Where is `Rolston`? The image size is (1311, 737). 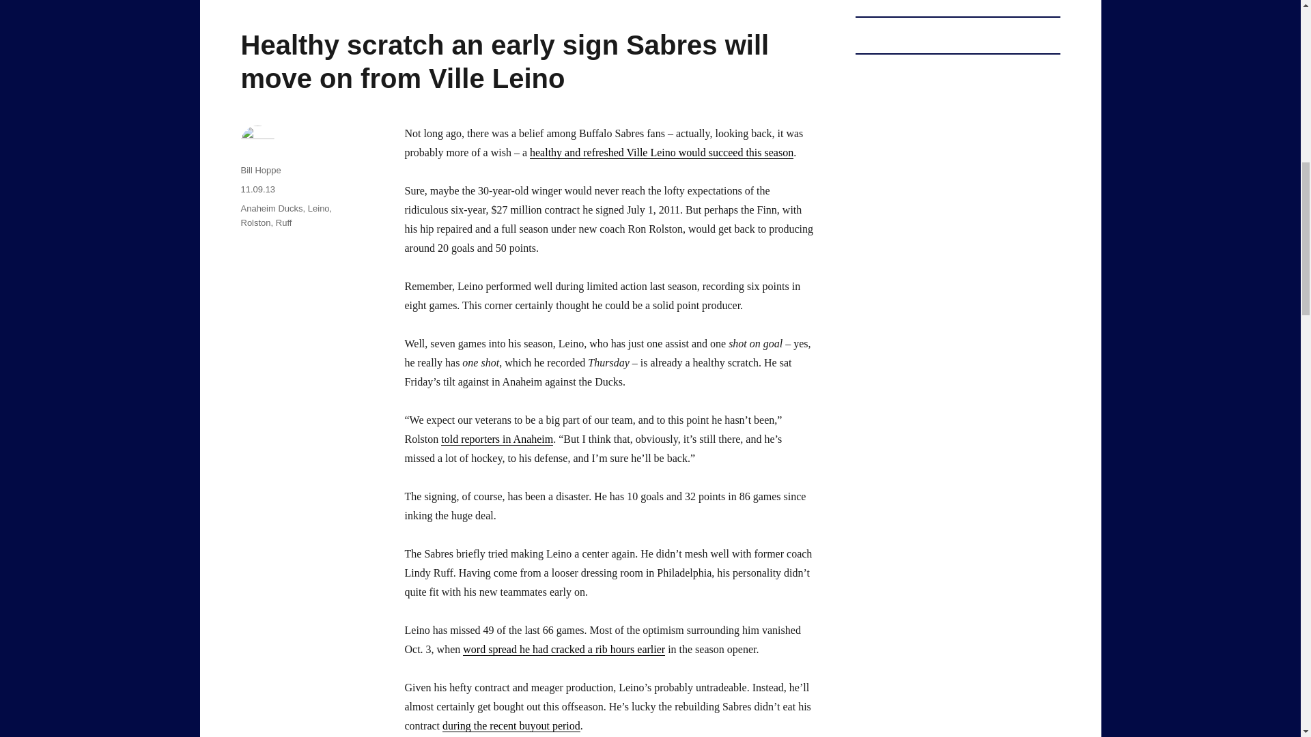 Rolston is located at coordinates (255, 222).